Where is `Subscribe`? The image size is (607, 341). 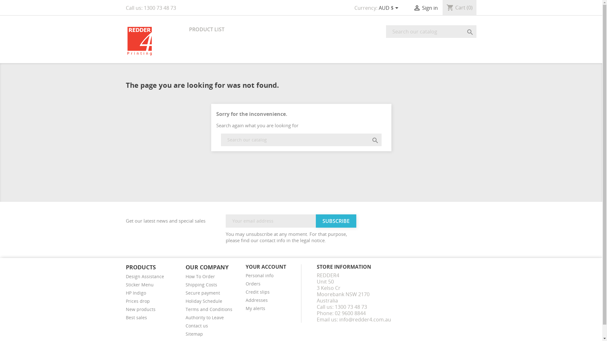
Subscribe is located at coordinates (336, 221).